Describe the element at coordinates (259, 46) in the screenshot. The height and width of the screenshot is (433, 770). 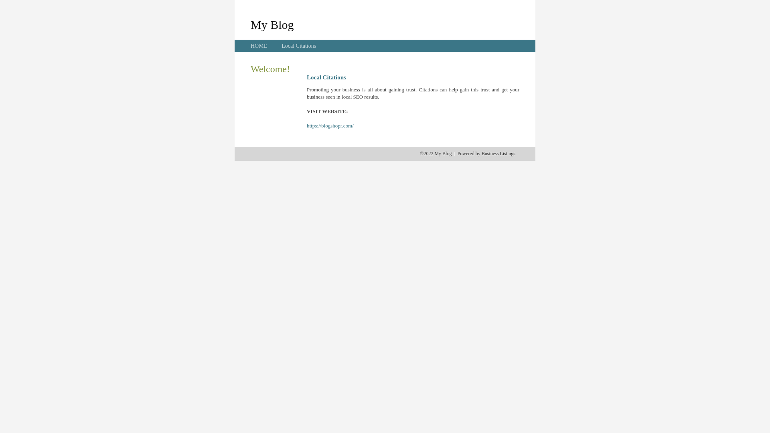
I see `HOME` at that location.